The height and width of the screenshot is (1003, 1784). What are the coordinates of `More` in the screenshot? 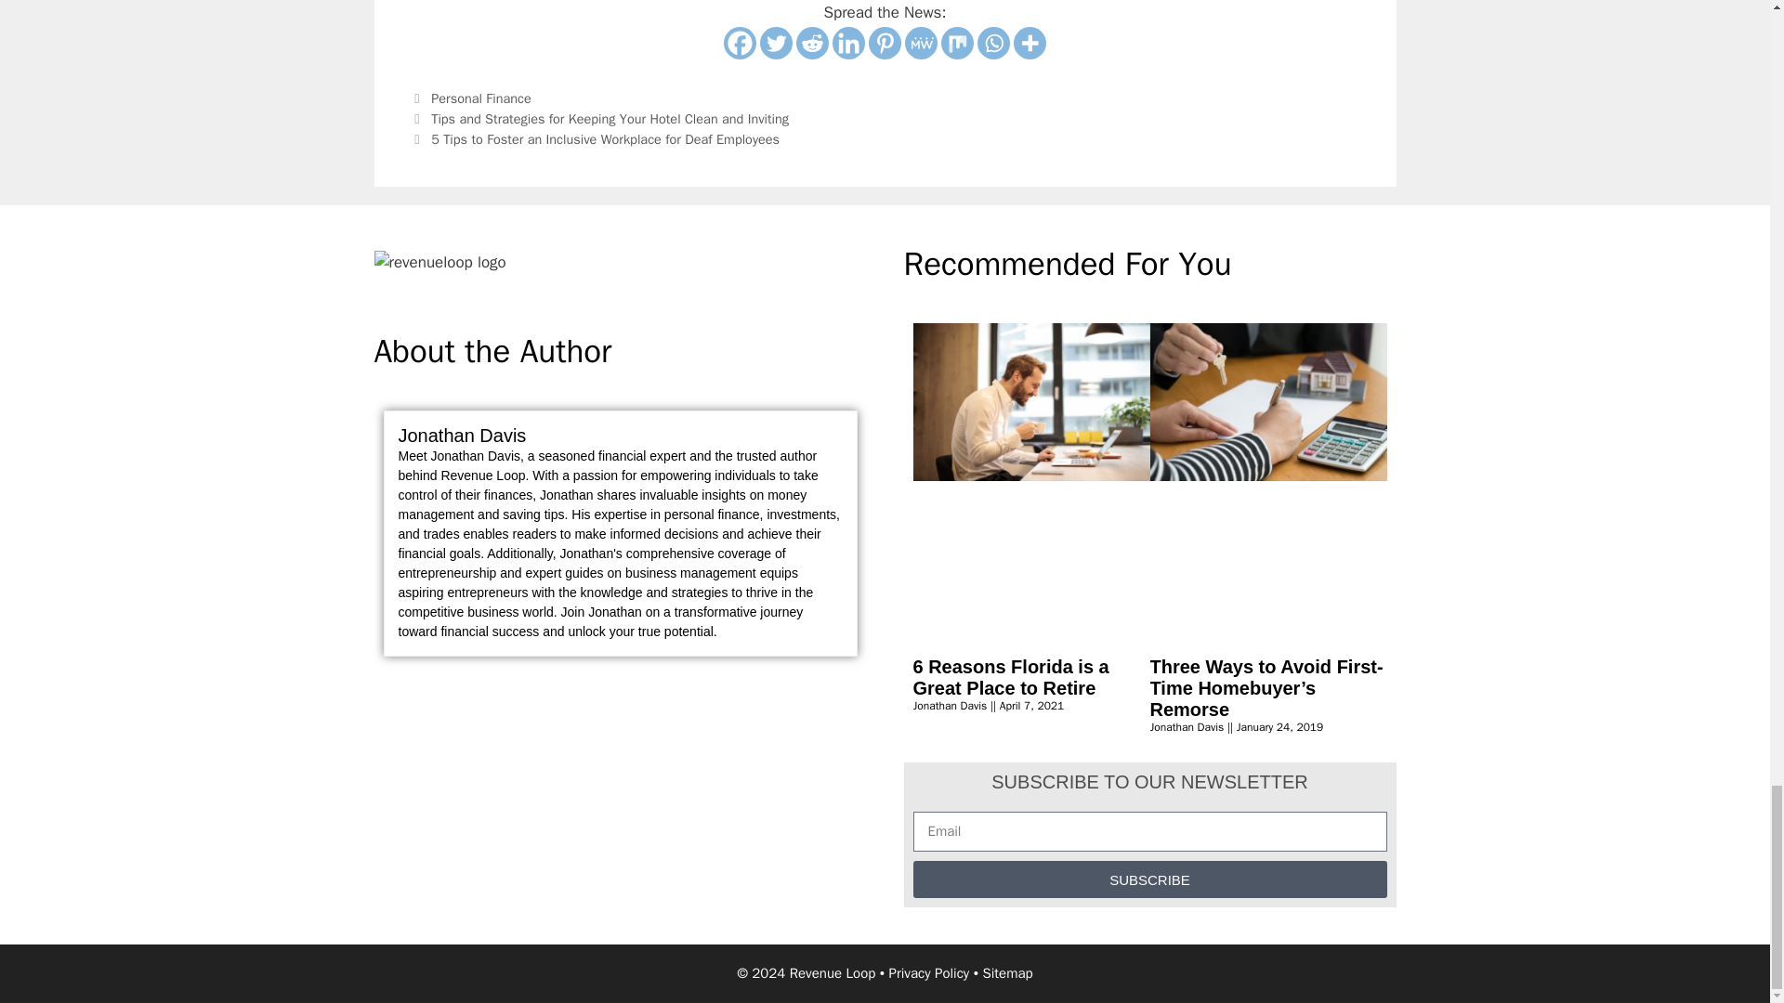 It's located at (1030, 43).